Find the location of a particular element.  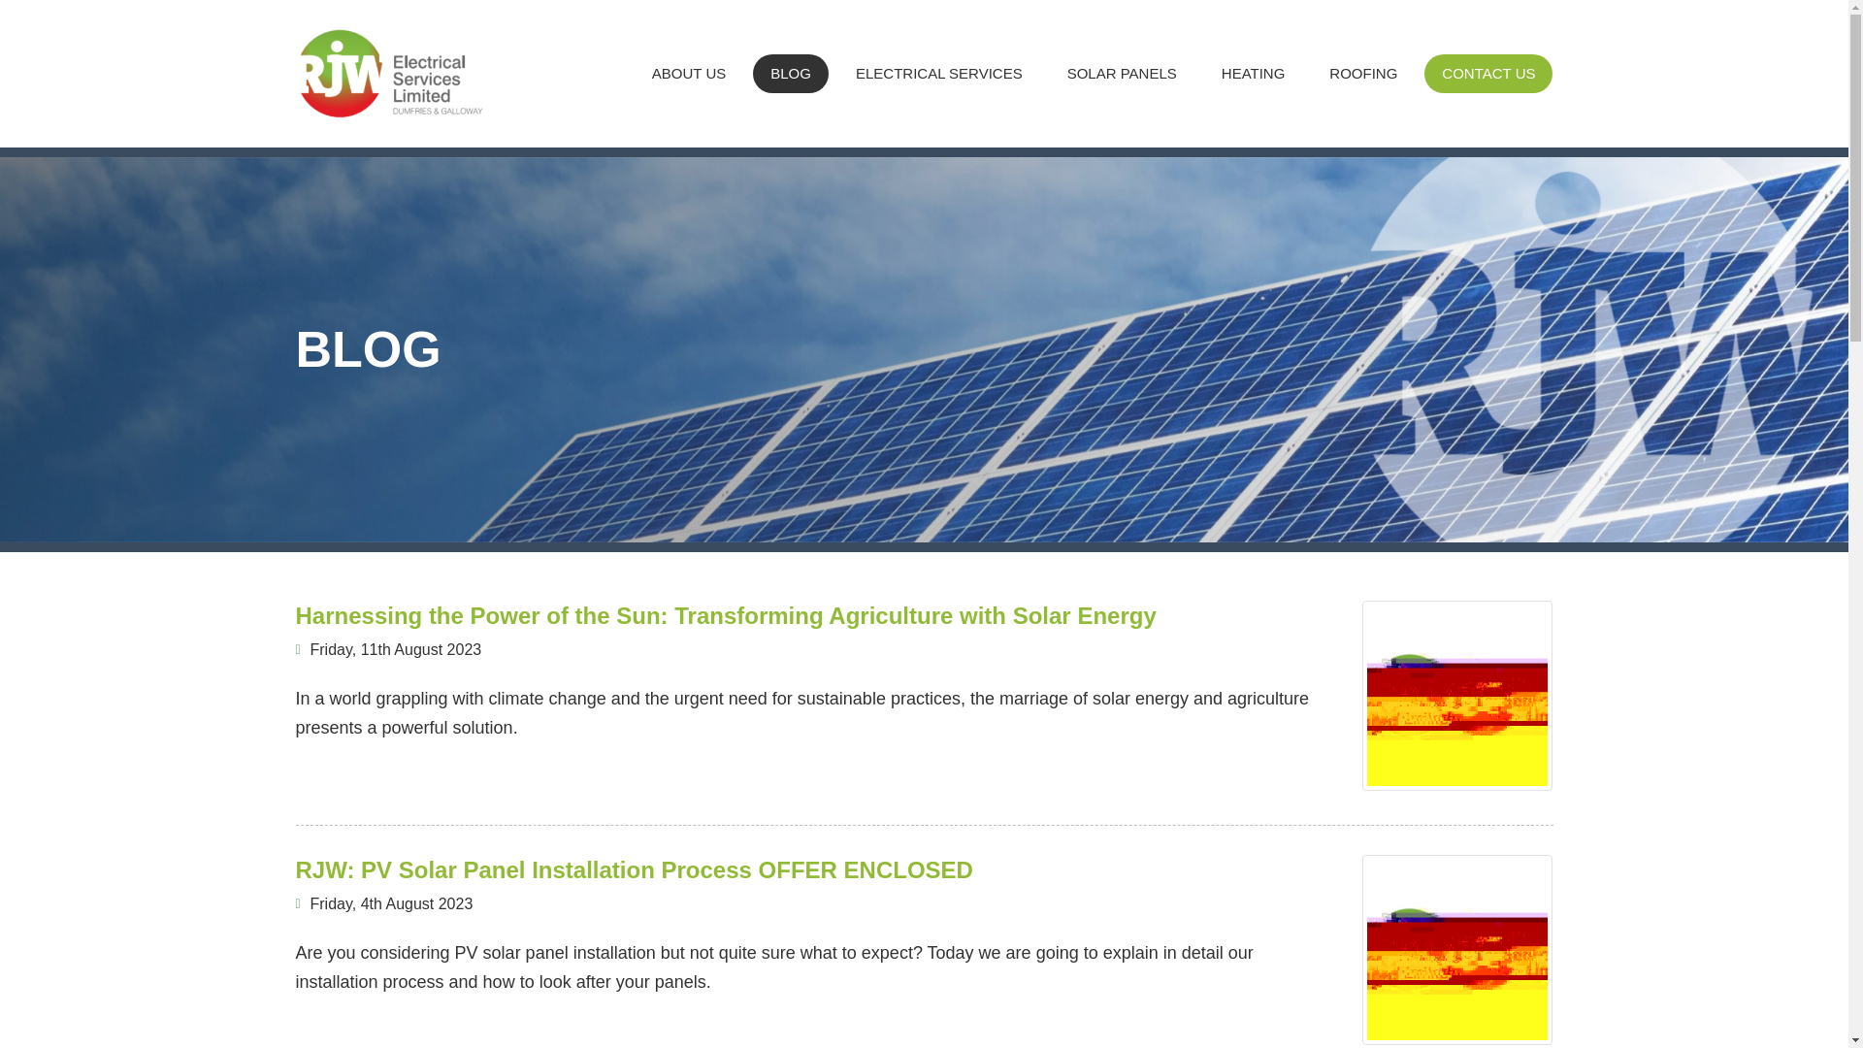

Read More is located at coordinates (338, 780).